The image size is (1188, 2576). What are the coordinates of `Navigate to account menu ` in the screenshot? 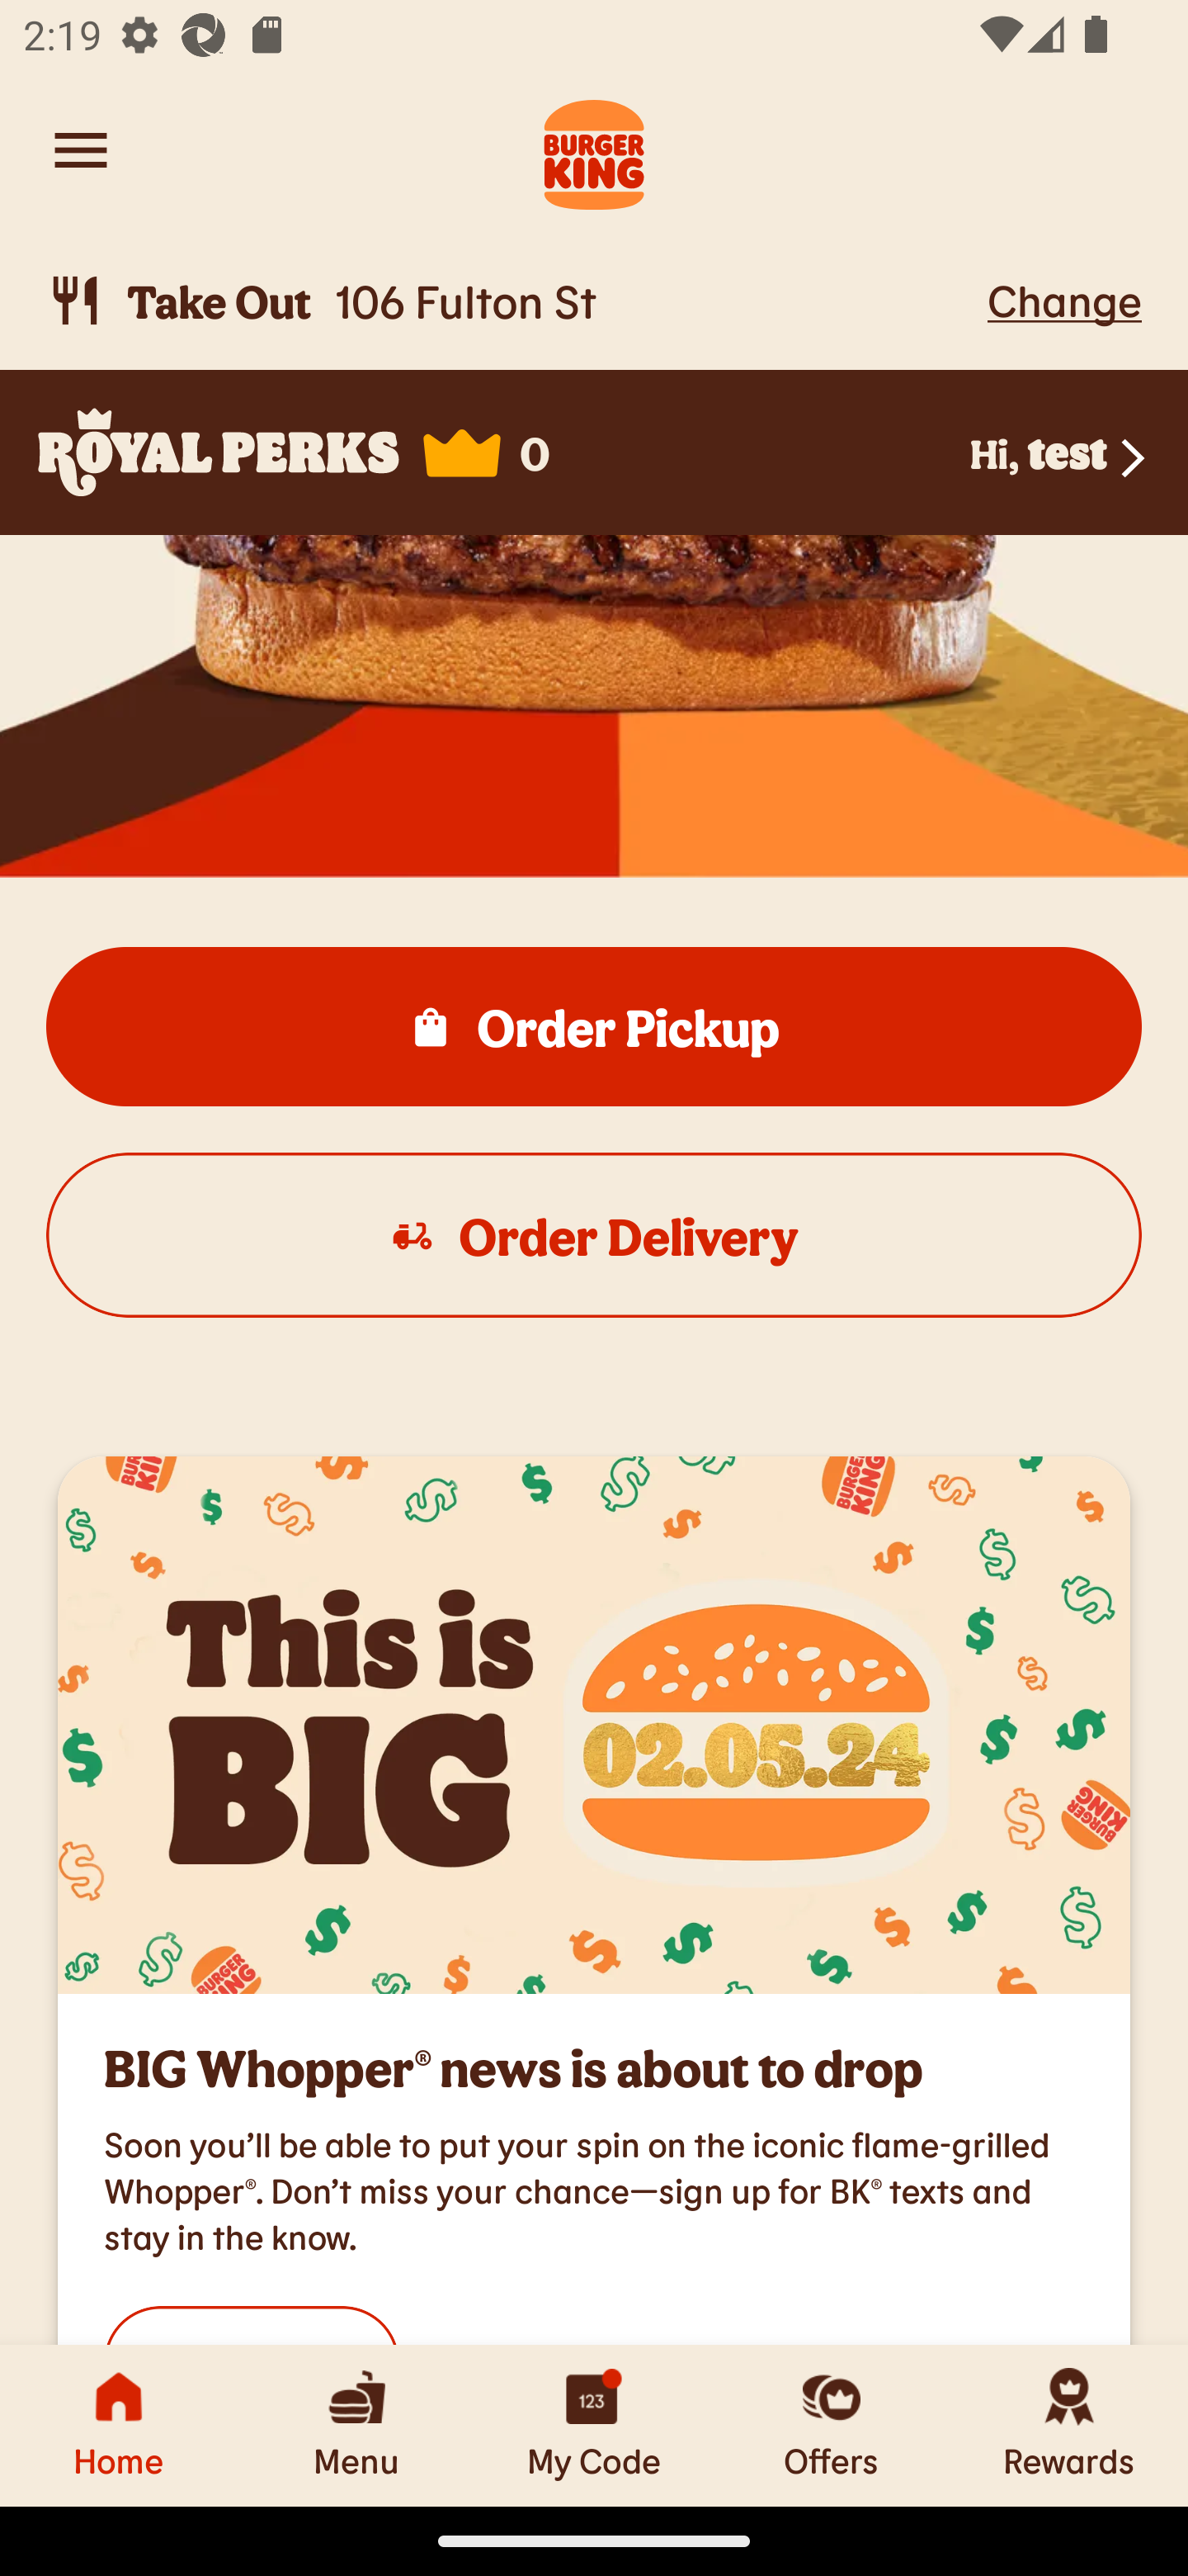 It's located at (81, 150).